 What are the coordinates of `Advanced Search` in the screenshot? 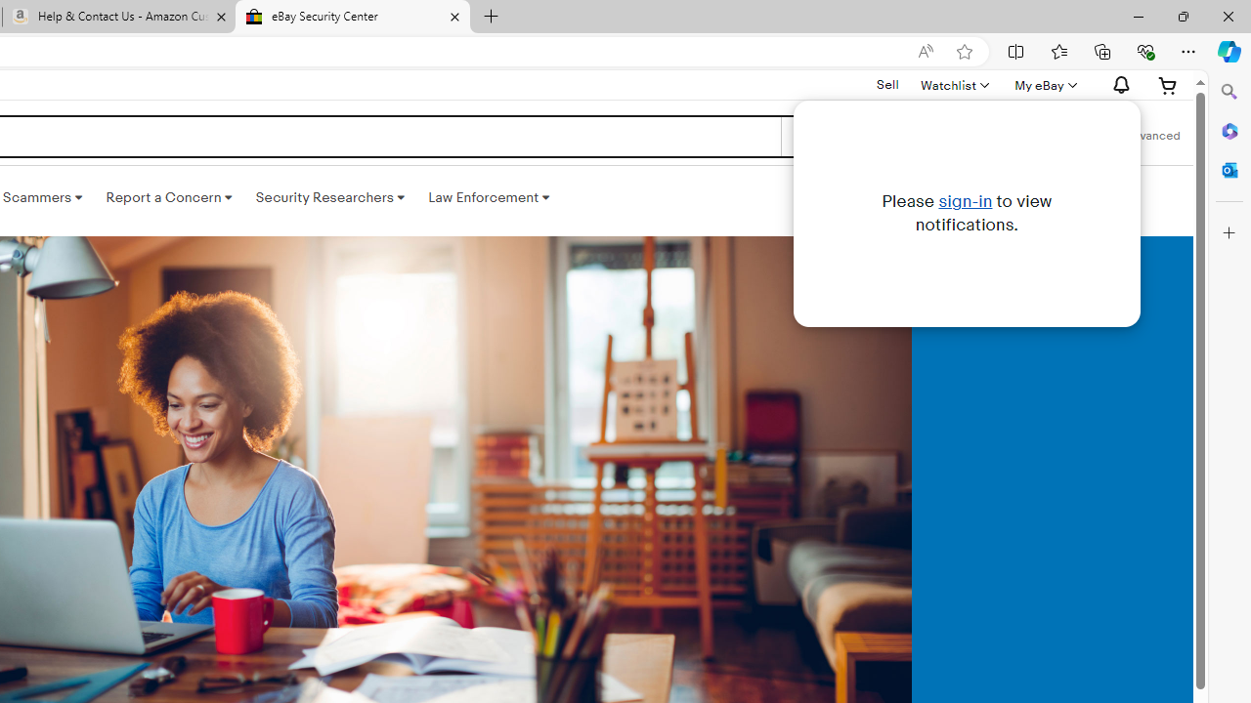 It's located at (1152, 137).